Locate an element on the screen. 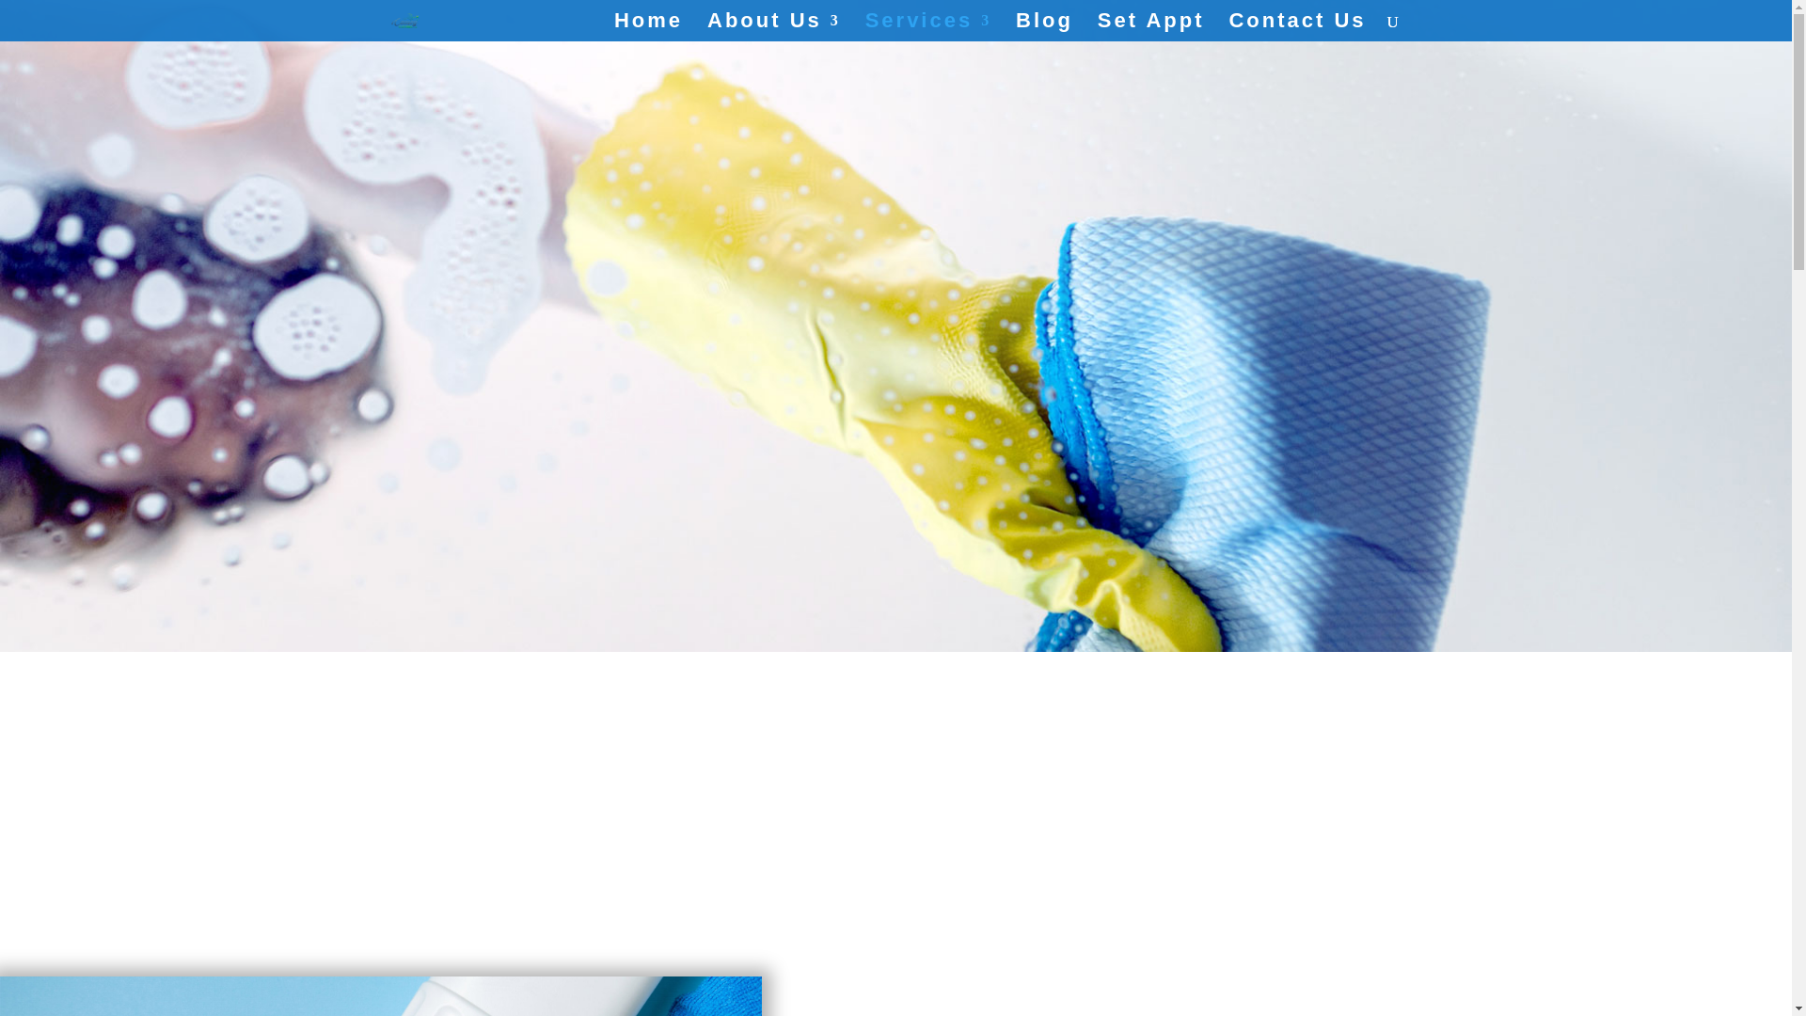  Blog is located at coordinates (1044, 28).